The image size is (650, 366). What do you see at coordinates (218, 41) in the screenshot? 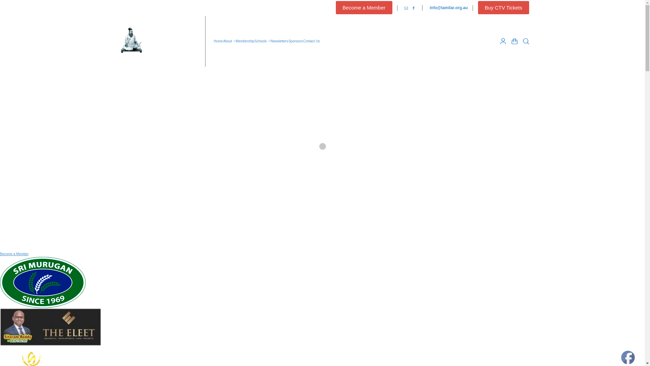
I see `Home` at bounding box center [218, 41].